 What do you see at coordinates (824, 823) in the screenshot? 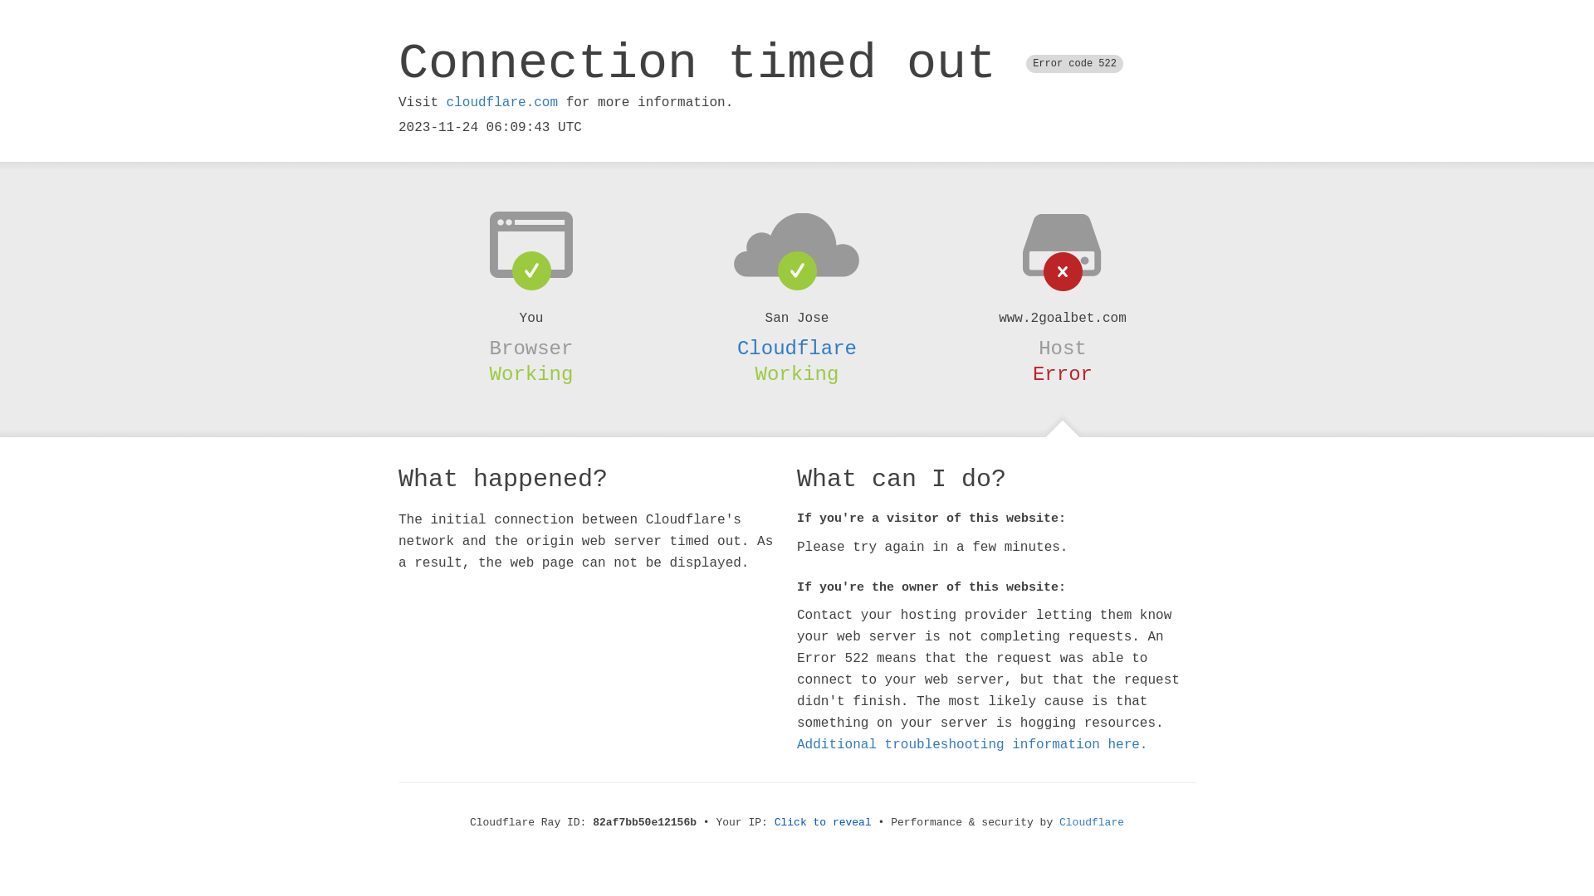
I see `Click to reveal` at bounding box center [824, 823].